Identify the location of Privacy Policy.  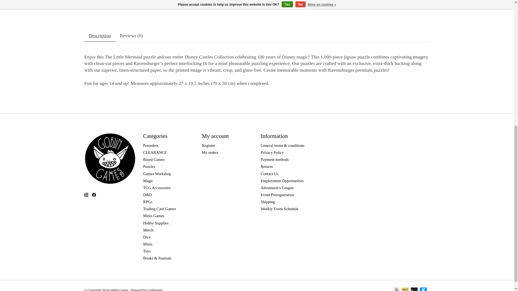
(272, 153).